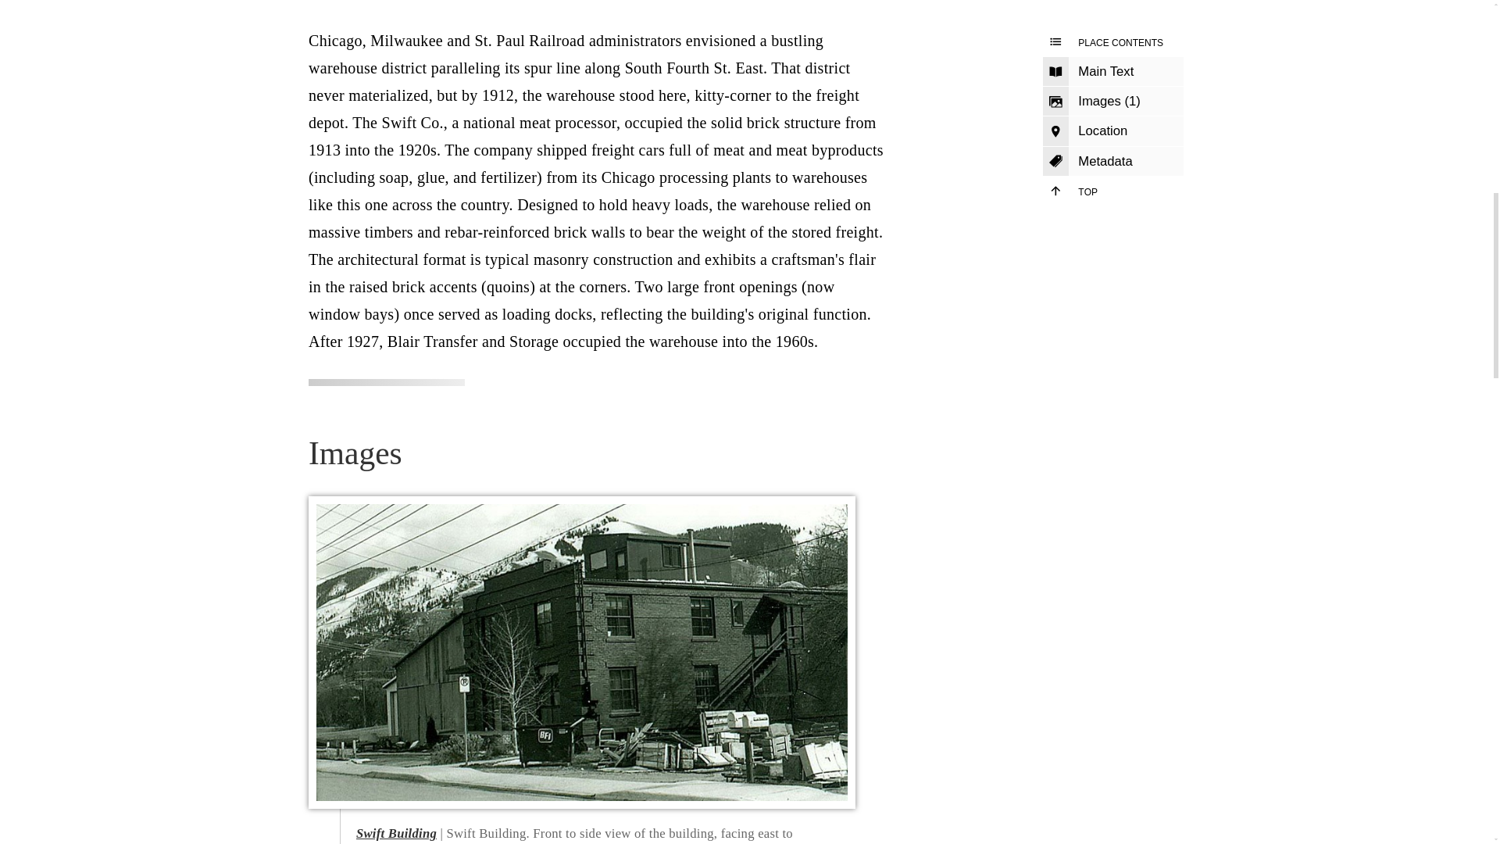 Image resolution: width=1500 pixels, height=844 pixels. Describe the element at coordinates (1112, 131) in the screenshot. I see `Location` at that location.